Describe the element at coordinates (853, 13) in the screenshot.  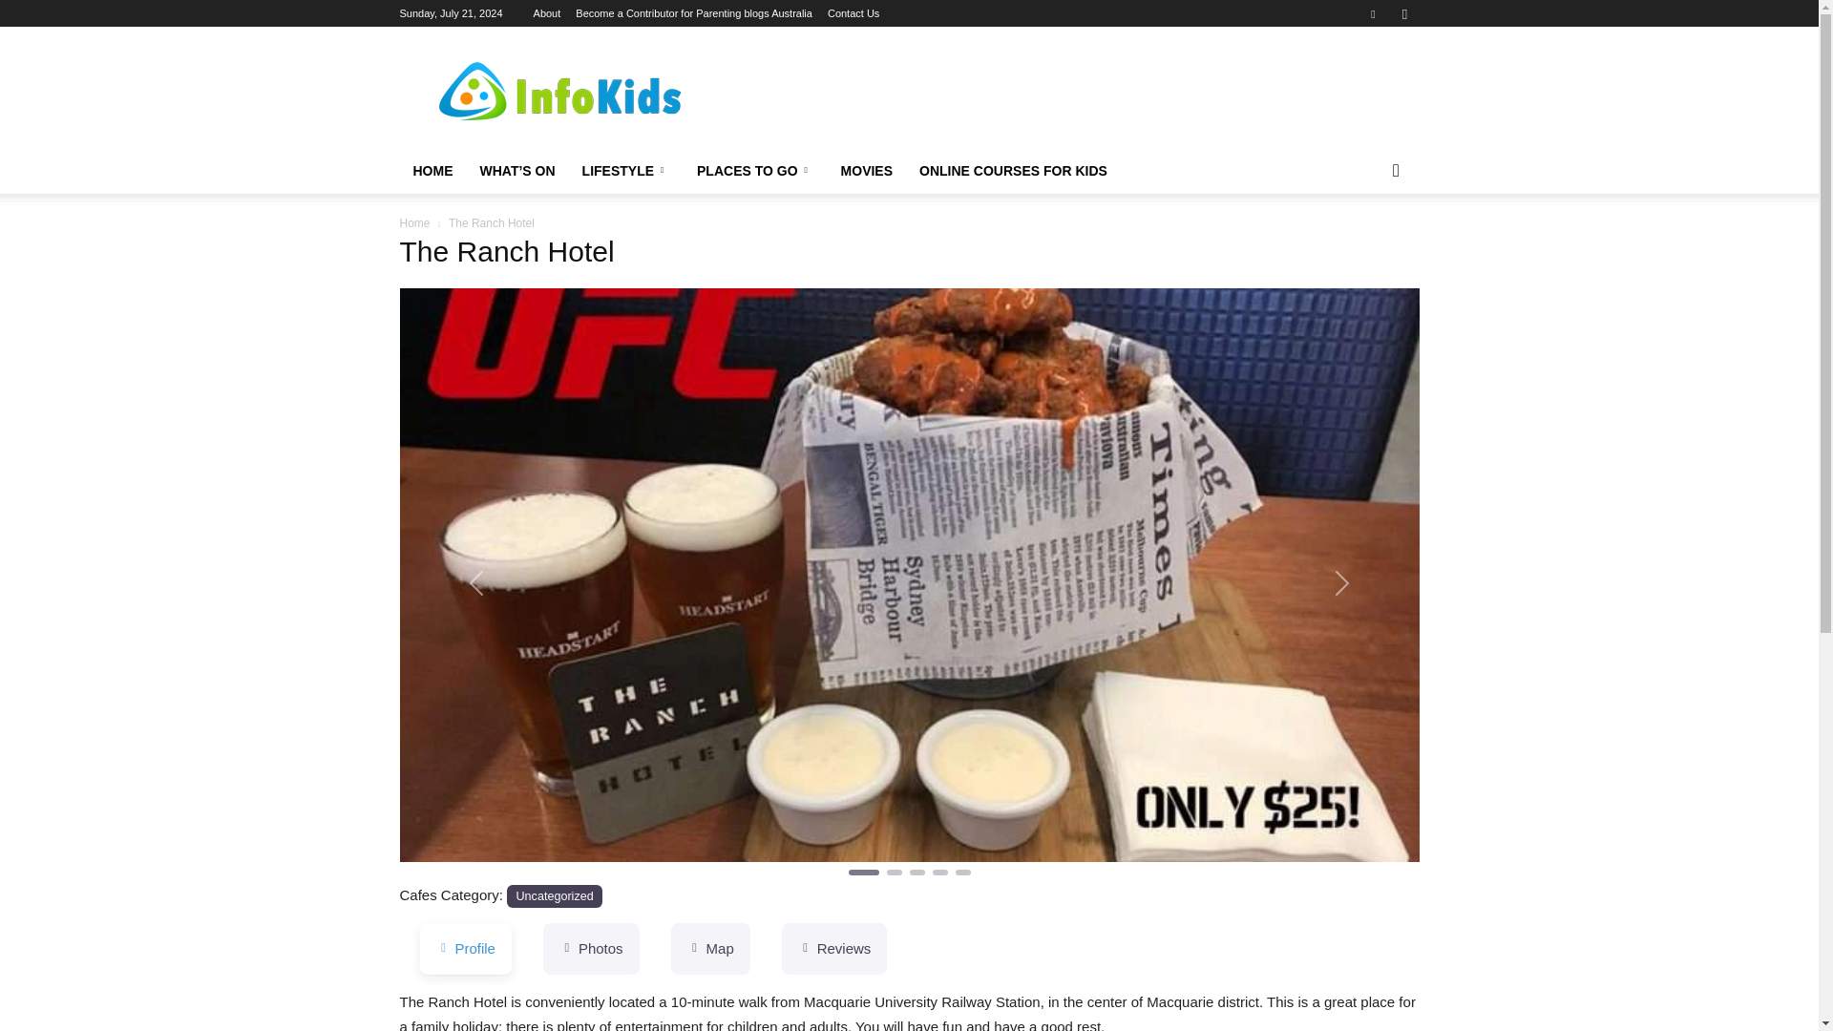
I see `Contact Us` at that location.